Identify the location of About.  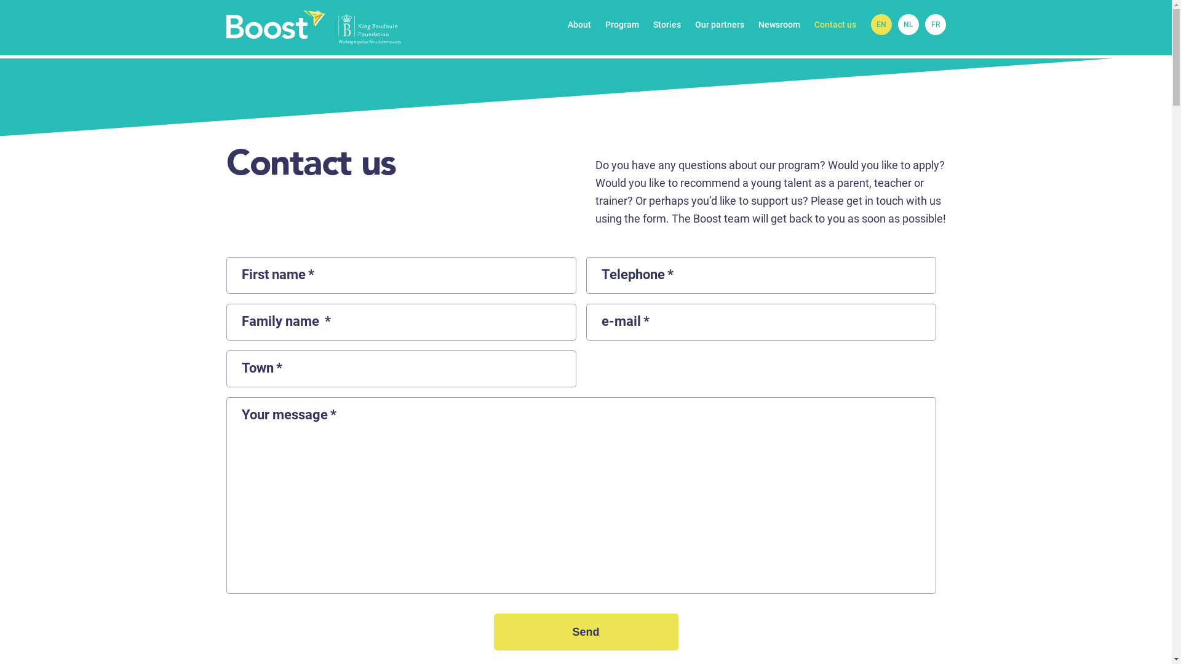
(579, 25).